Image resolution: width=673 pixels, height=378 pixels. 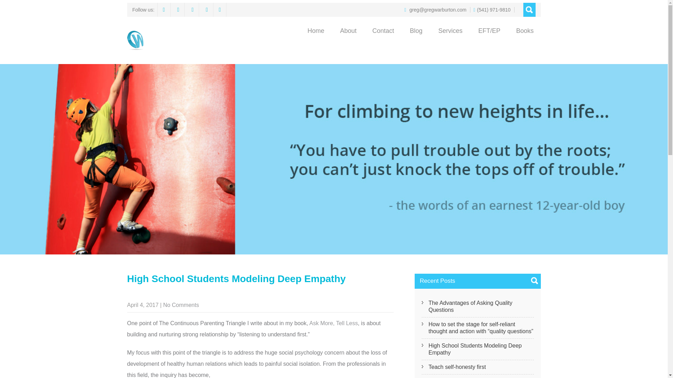 What do you see at coordinates (207, 9) in the screenshot?
I see `flickr` at bounding box center [207, 9].